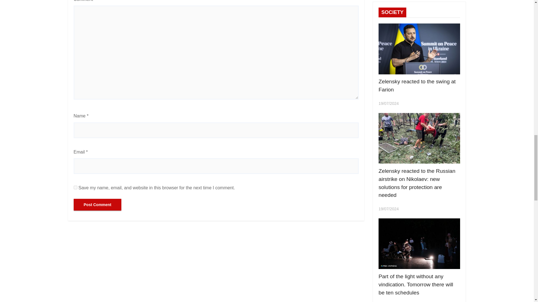 The image size is (538, 302). I want to click on Post Comment, so click(97, 204).